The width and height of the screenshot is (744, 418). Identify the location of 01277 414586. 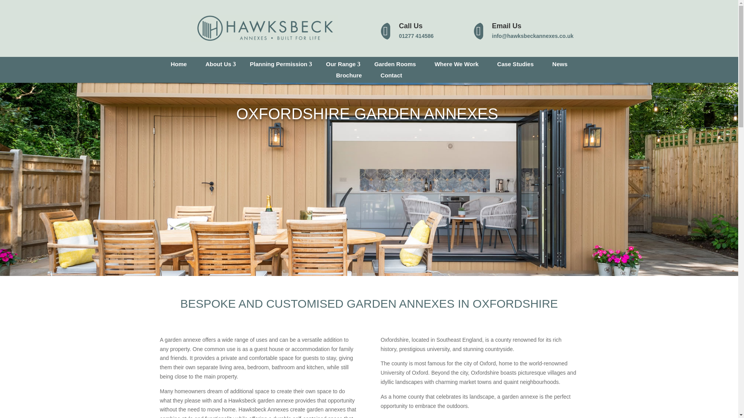
(416, 36).